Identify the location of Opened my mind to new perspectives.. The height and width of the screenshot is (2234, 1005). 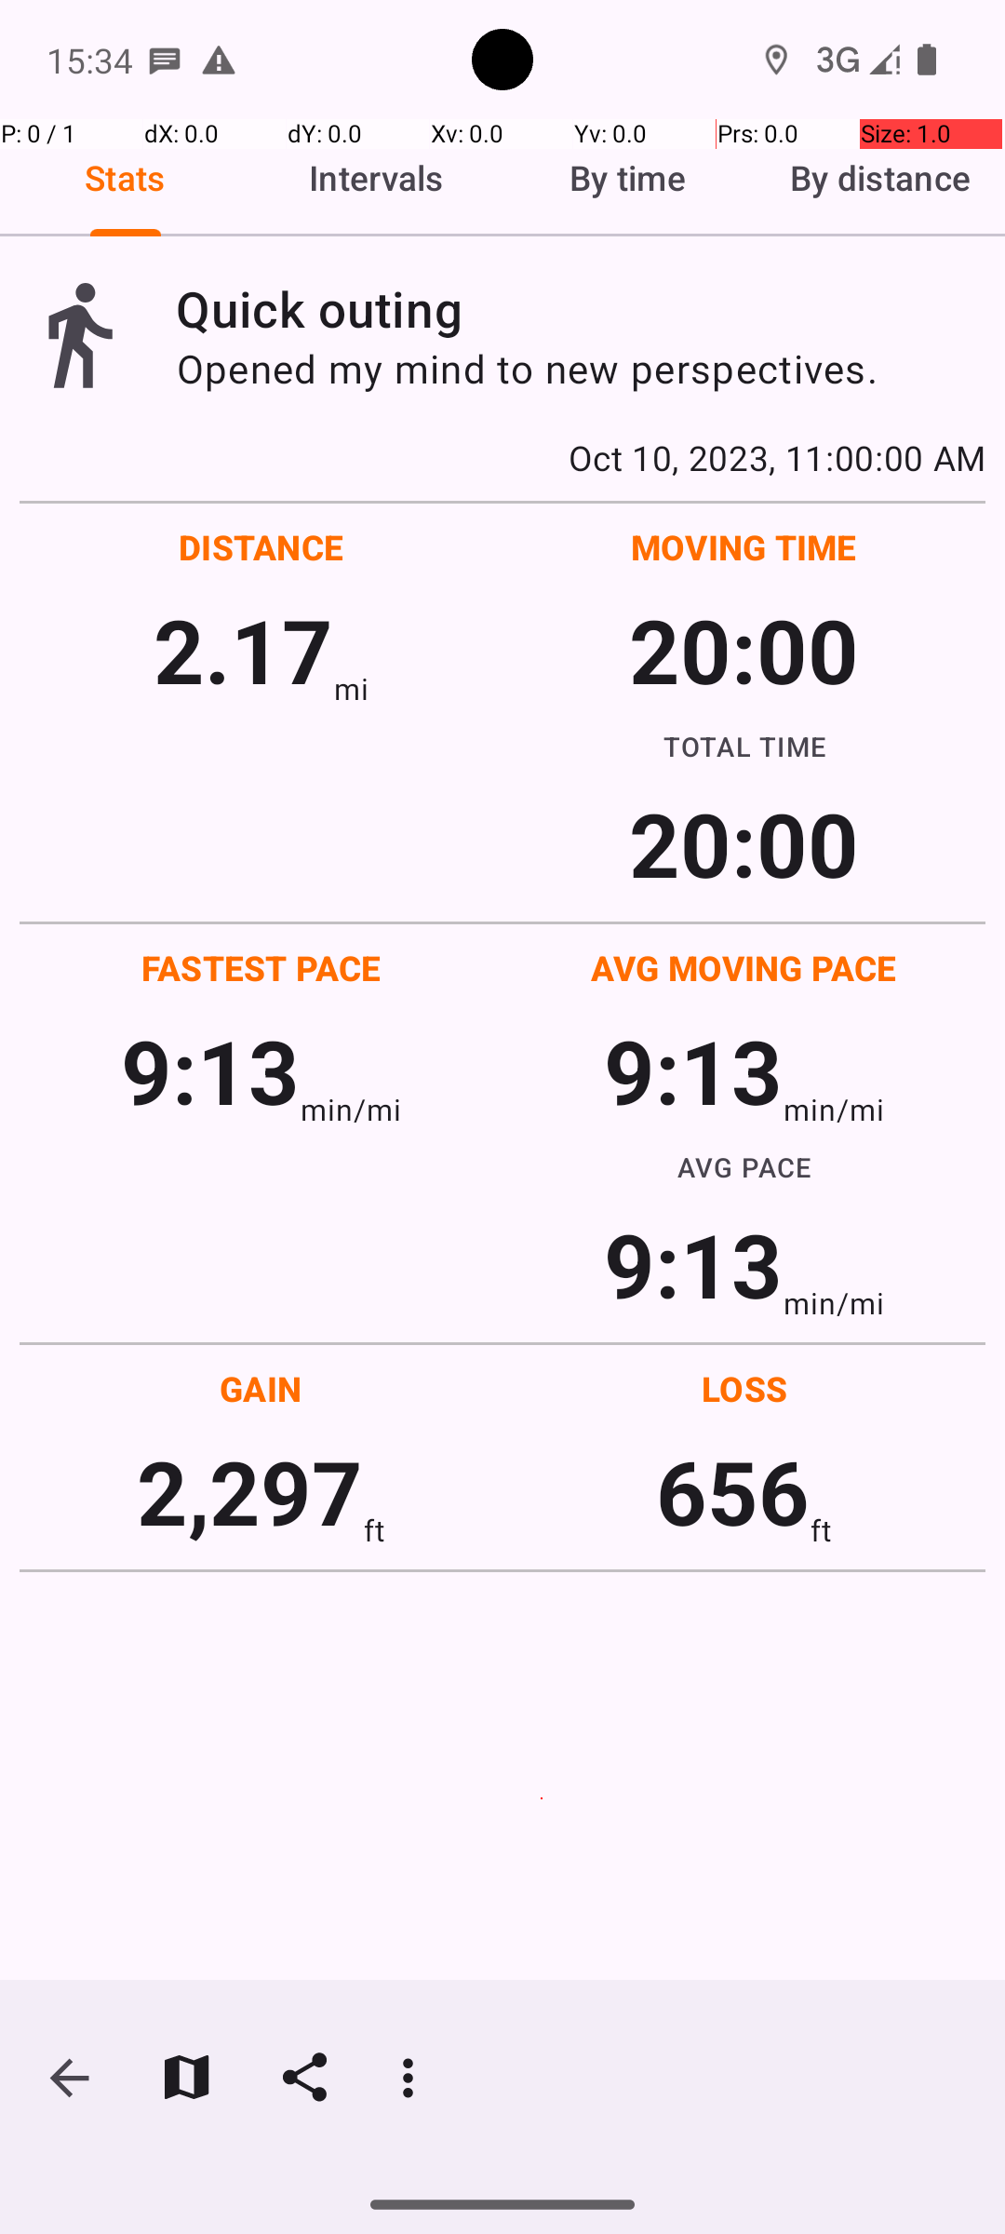
(581, 369).